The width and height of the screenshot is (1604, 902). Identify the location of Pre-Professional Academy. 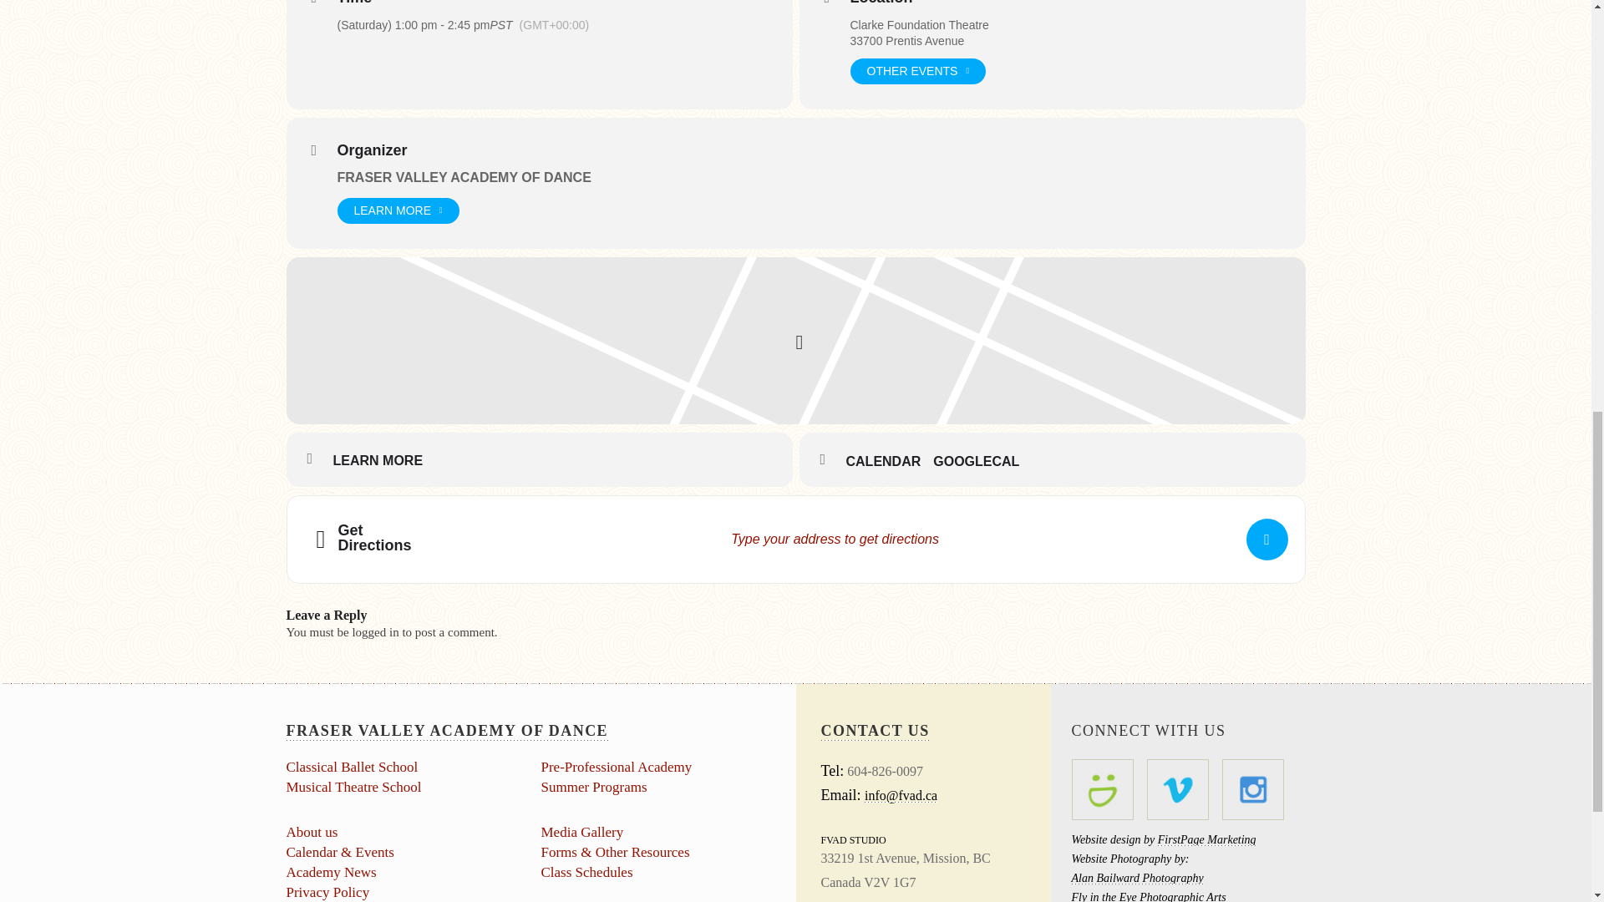
(617, 767).